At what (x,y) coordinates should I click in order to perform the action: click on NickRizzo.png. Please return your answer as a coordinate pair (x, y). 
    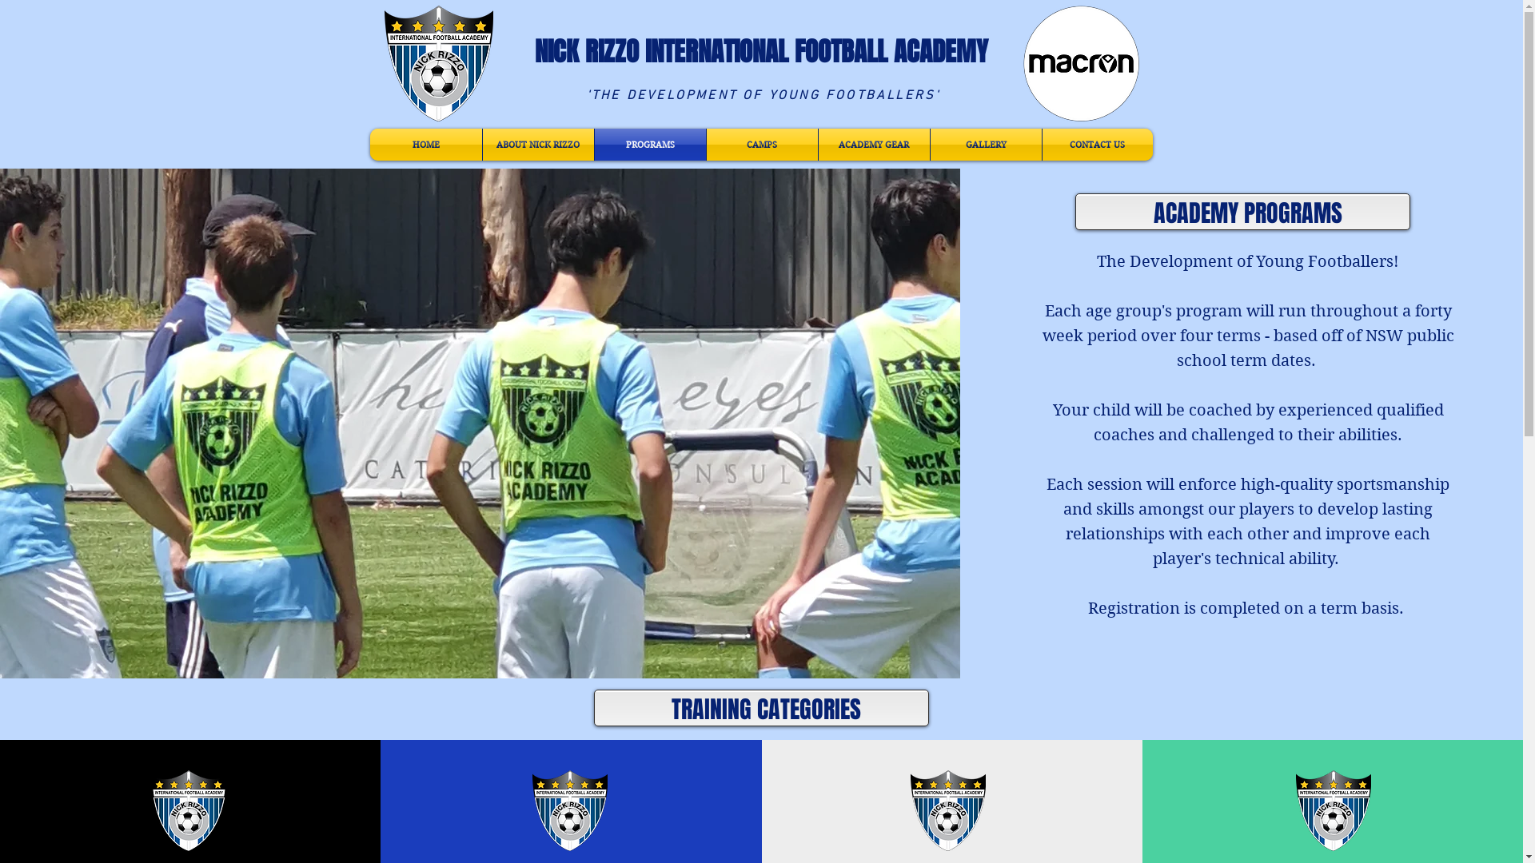
    Looking at the image, I should click on (948, 810).